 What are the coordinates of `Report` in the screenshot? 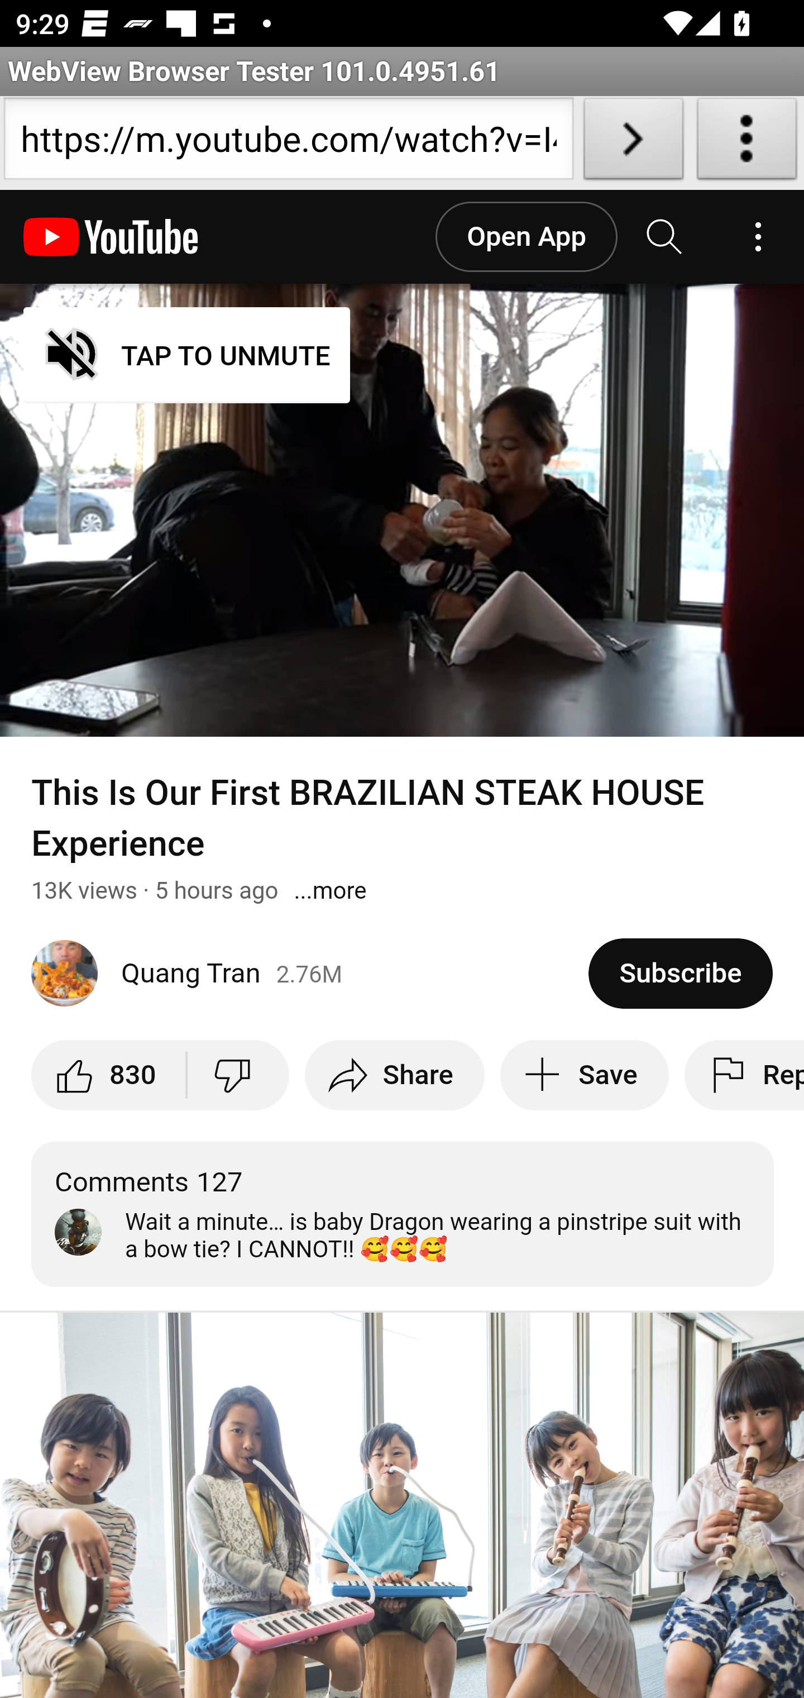 It's located at (744, 1075).